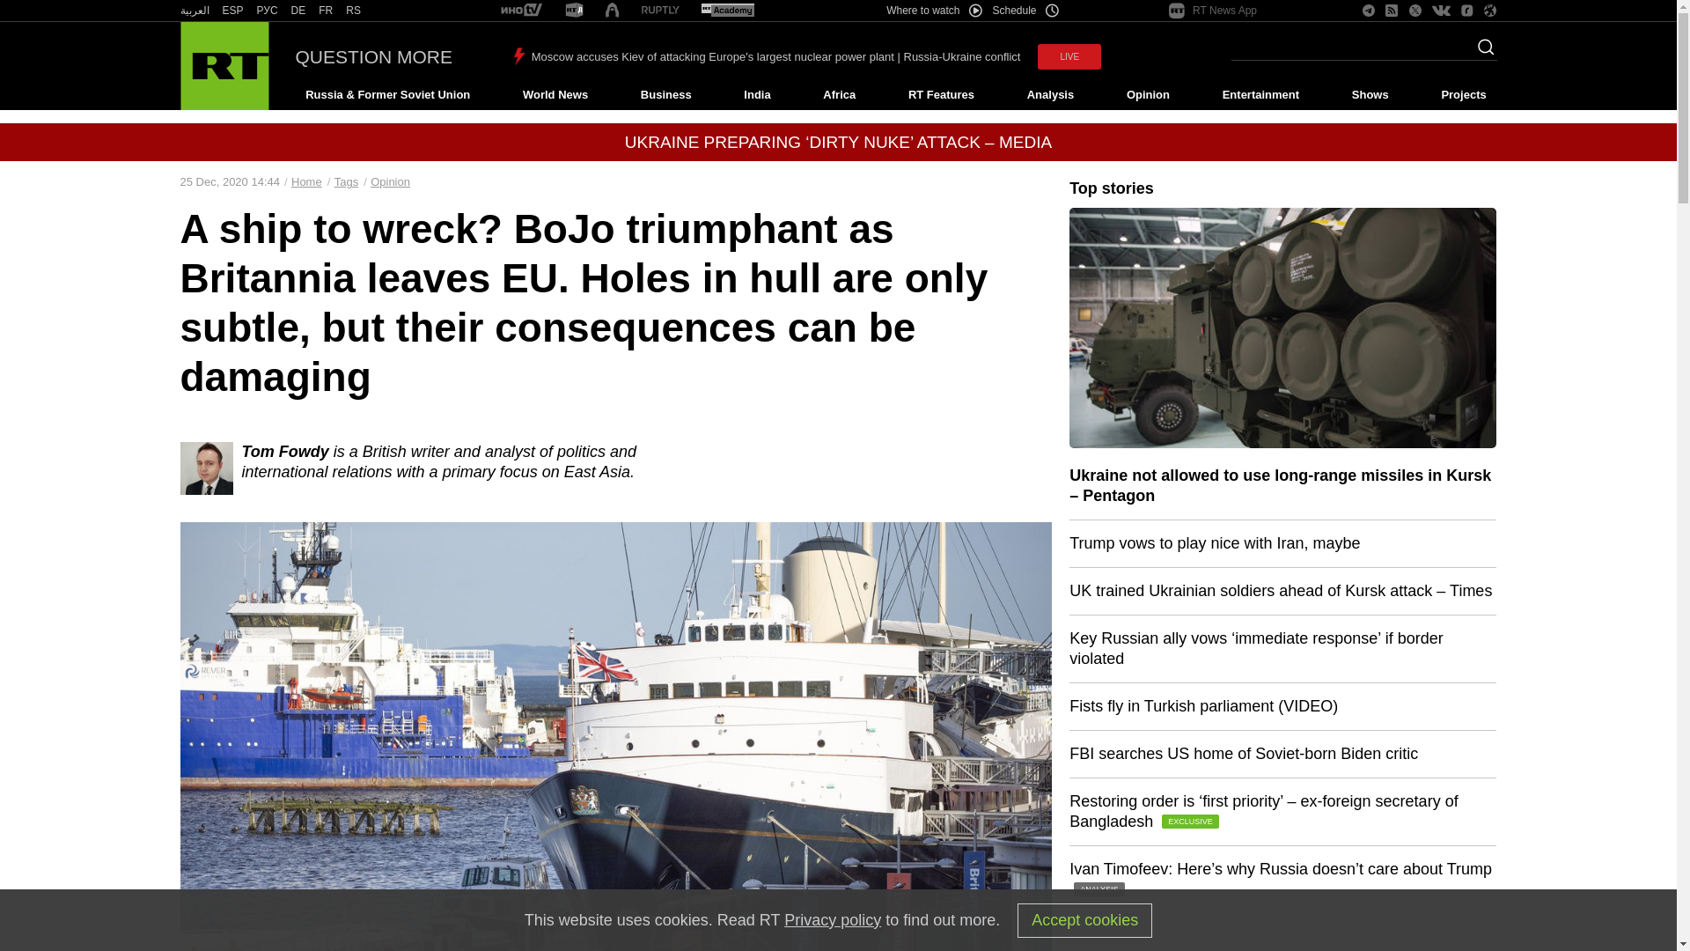 This screenshot has height=951, width=1690. I want to click on World News, so click(555, 95).